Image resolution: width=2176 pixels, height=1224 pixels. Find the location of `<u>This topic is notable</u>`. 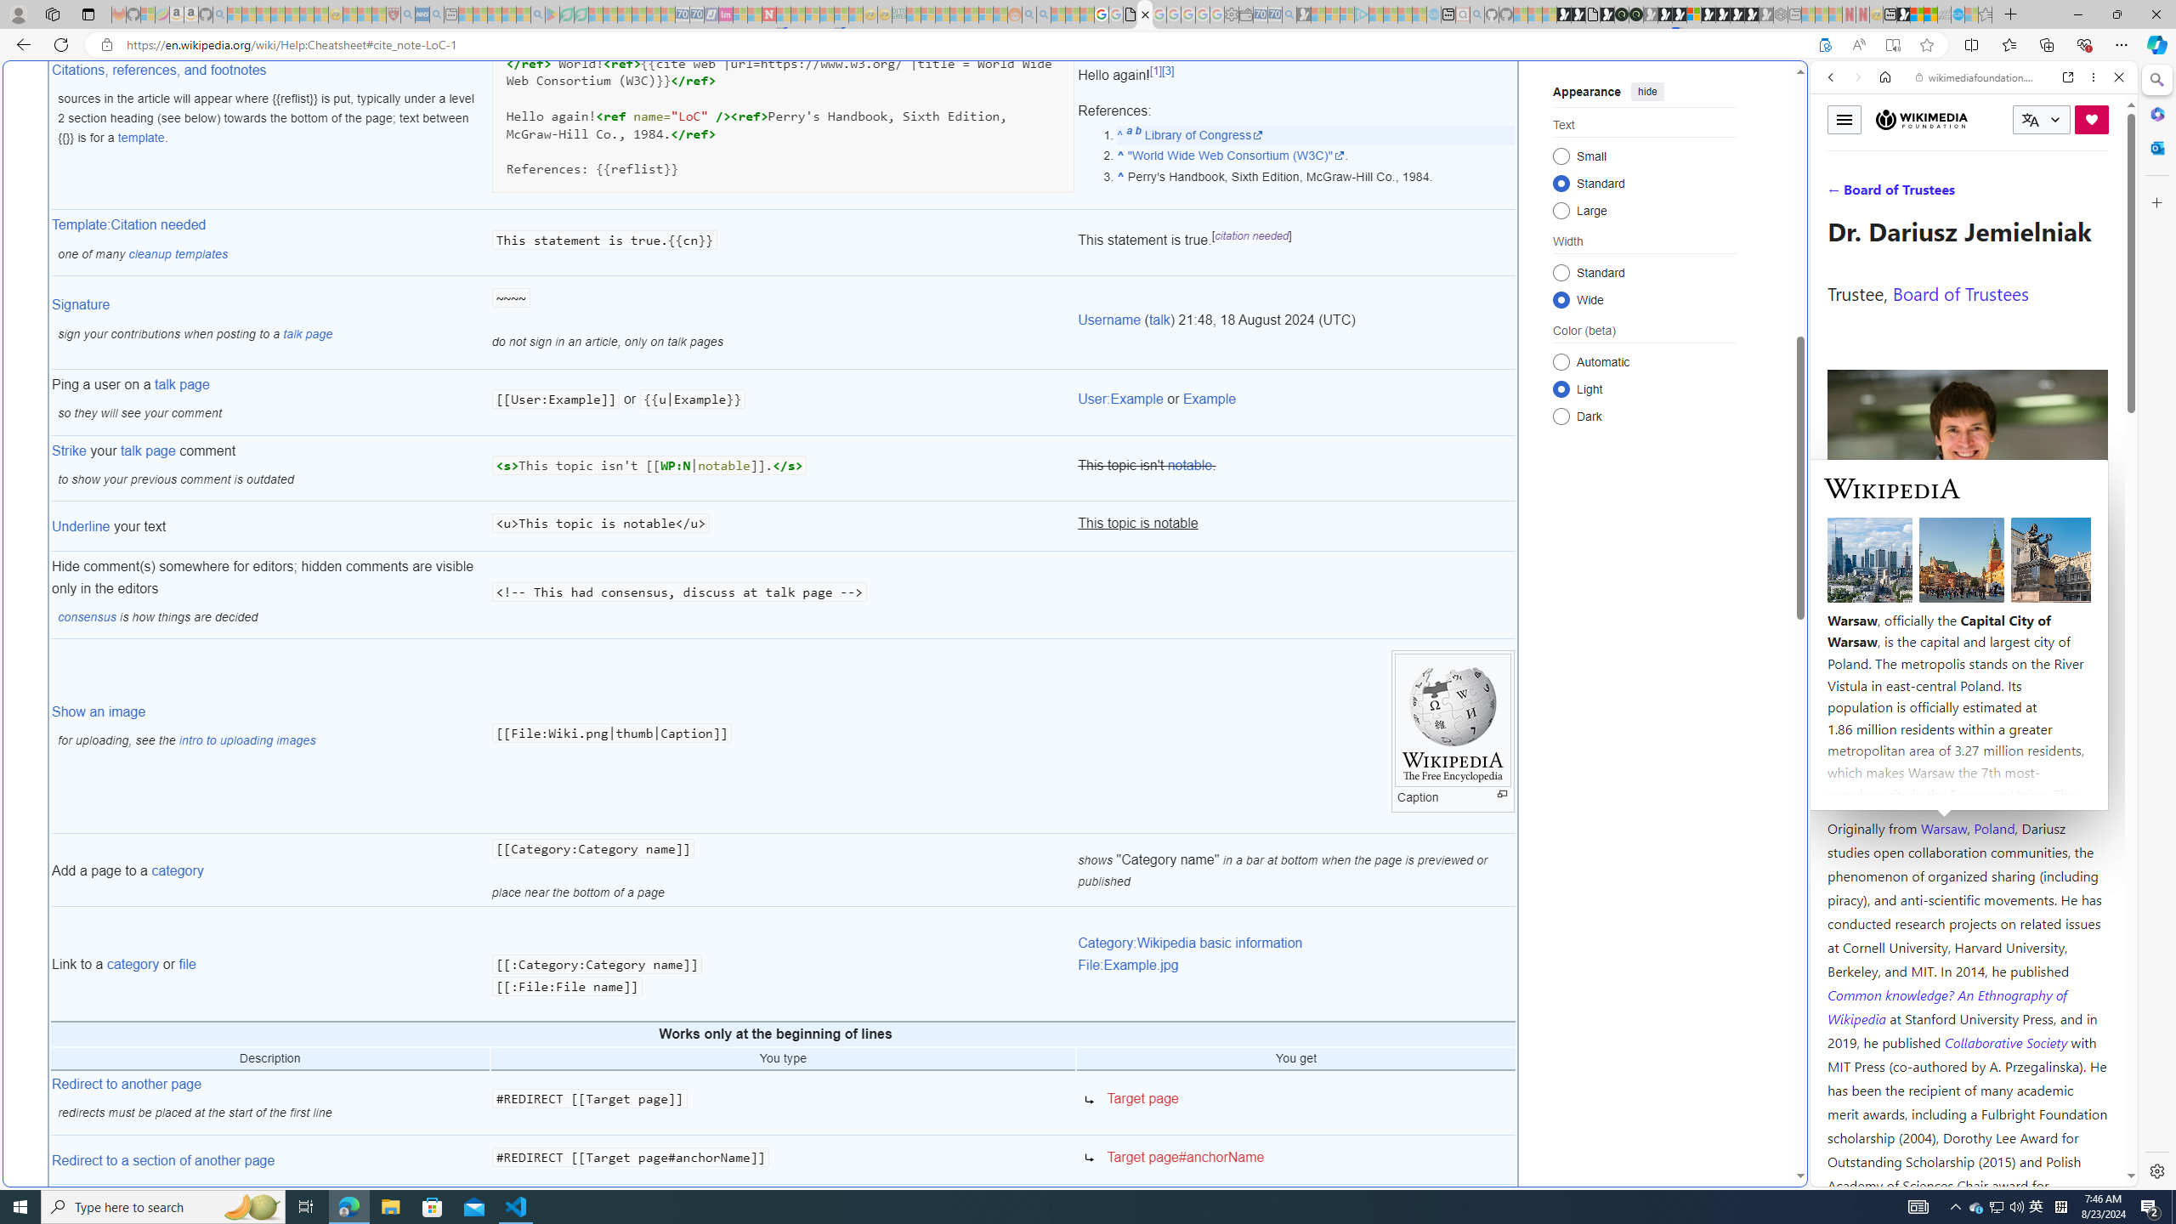

<u>This topic is notable</u> is located at coordinates (784, 527).